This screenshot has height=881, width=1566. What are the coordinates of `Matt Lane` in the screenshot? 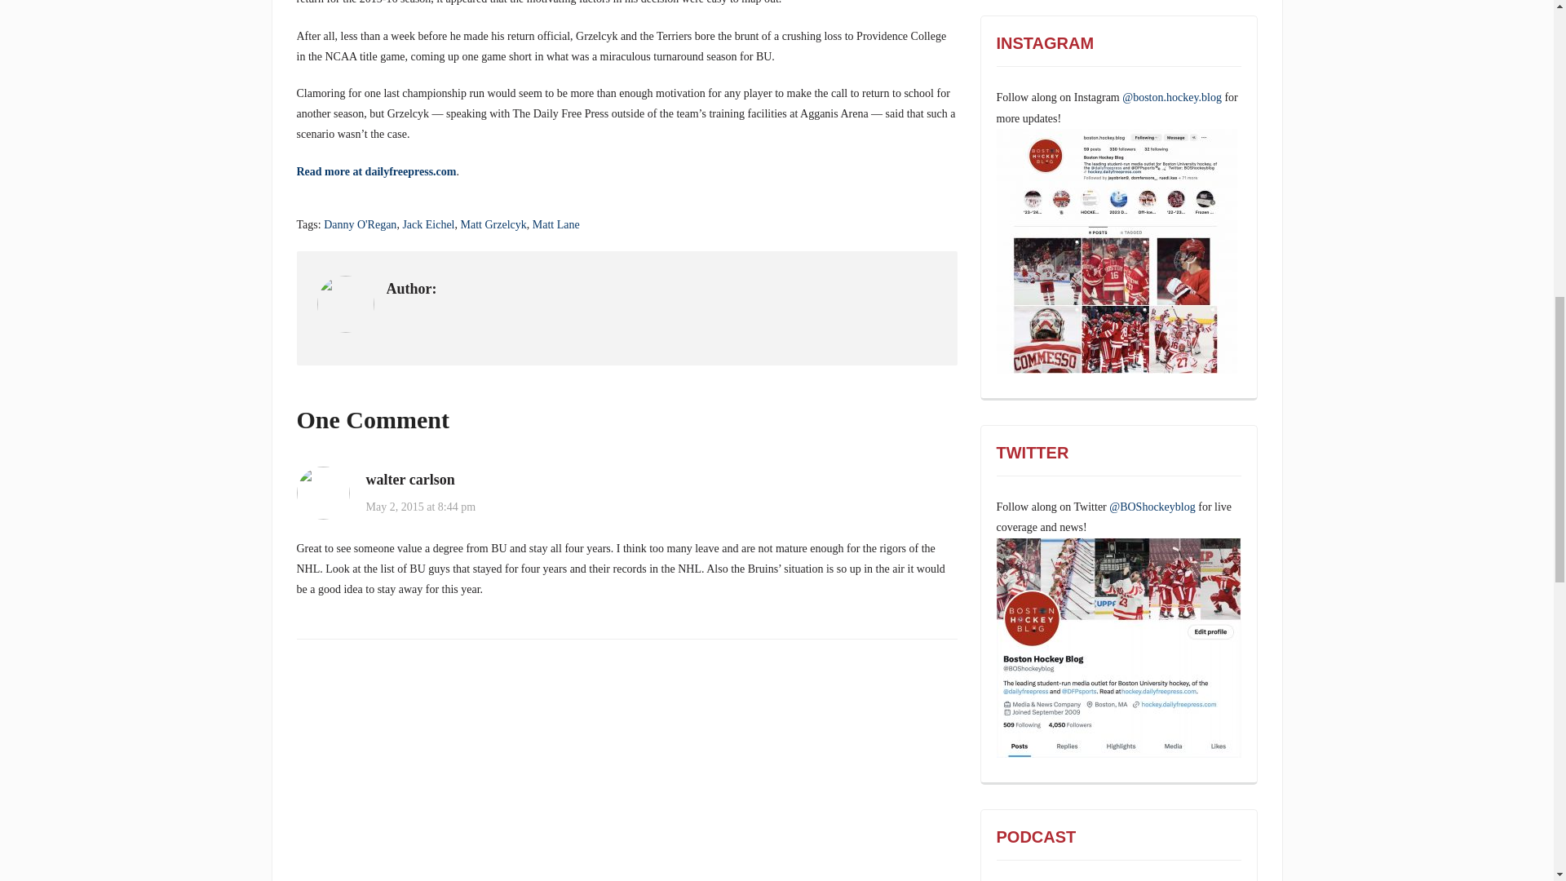 It's located at (555, 224).